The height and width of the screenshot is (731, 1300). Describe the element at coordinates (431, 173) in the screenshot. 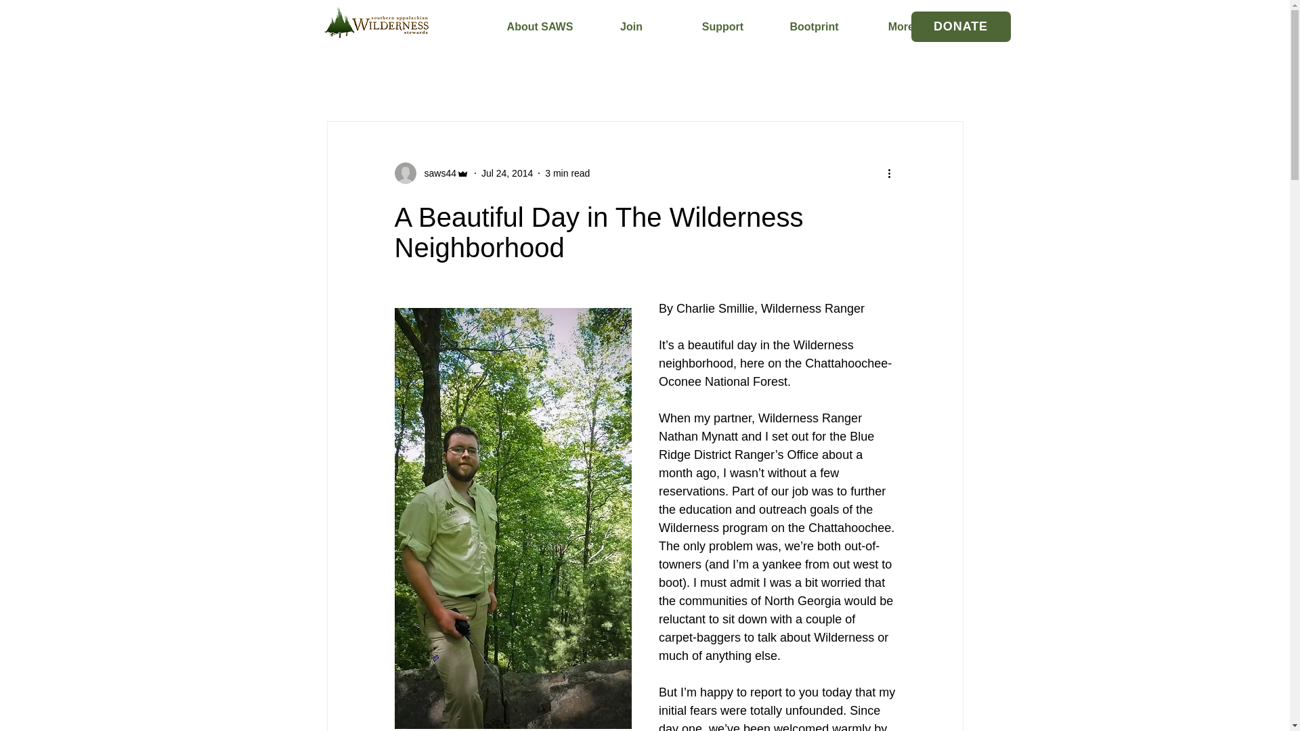

I see `saws44` at that location.